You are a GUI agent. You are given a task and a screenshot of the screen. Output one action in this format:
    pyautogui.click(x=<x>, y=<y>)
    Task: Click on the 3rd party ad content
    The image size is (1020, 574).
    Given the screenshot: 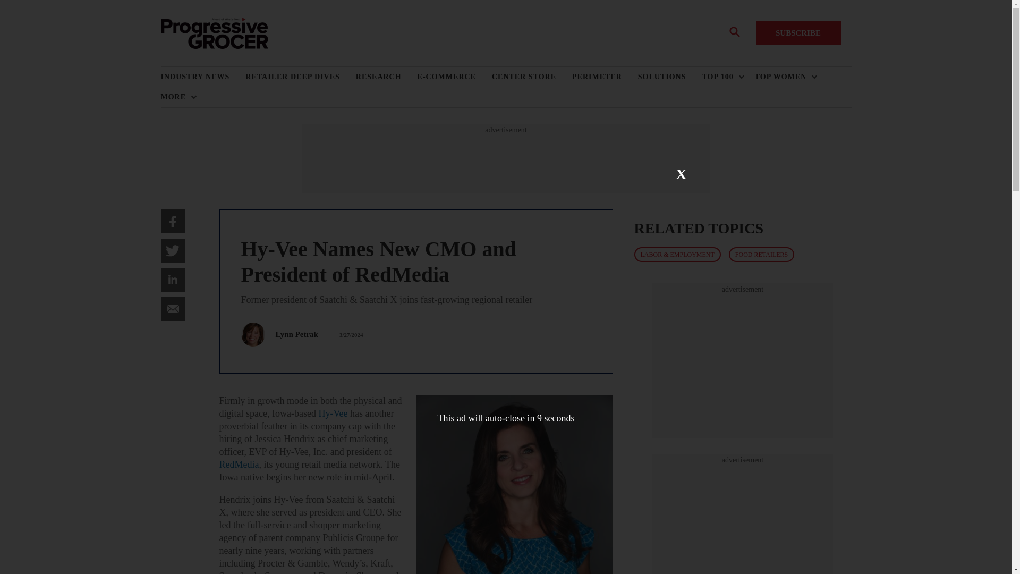 What is the action you would take?
    pyautogui.click(x=505, y=158)
    